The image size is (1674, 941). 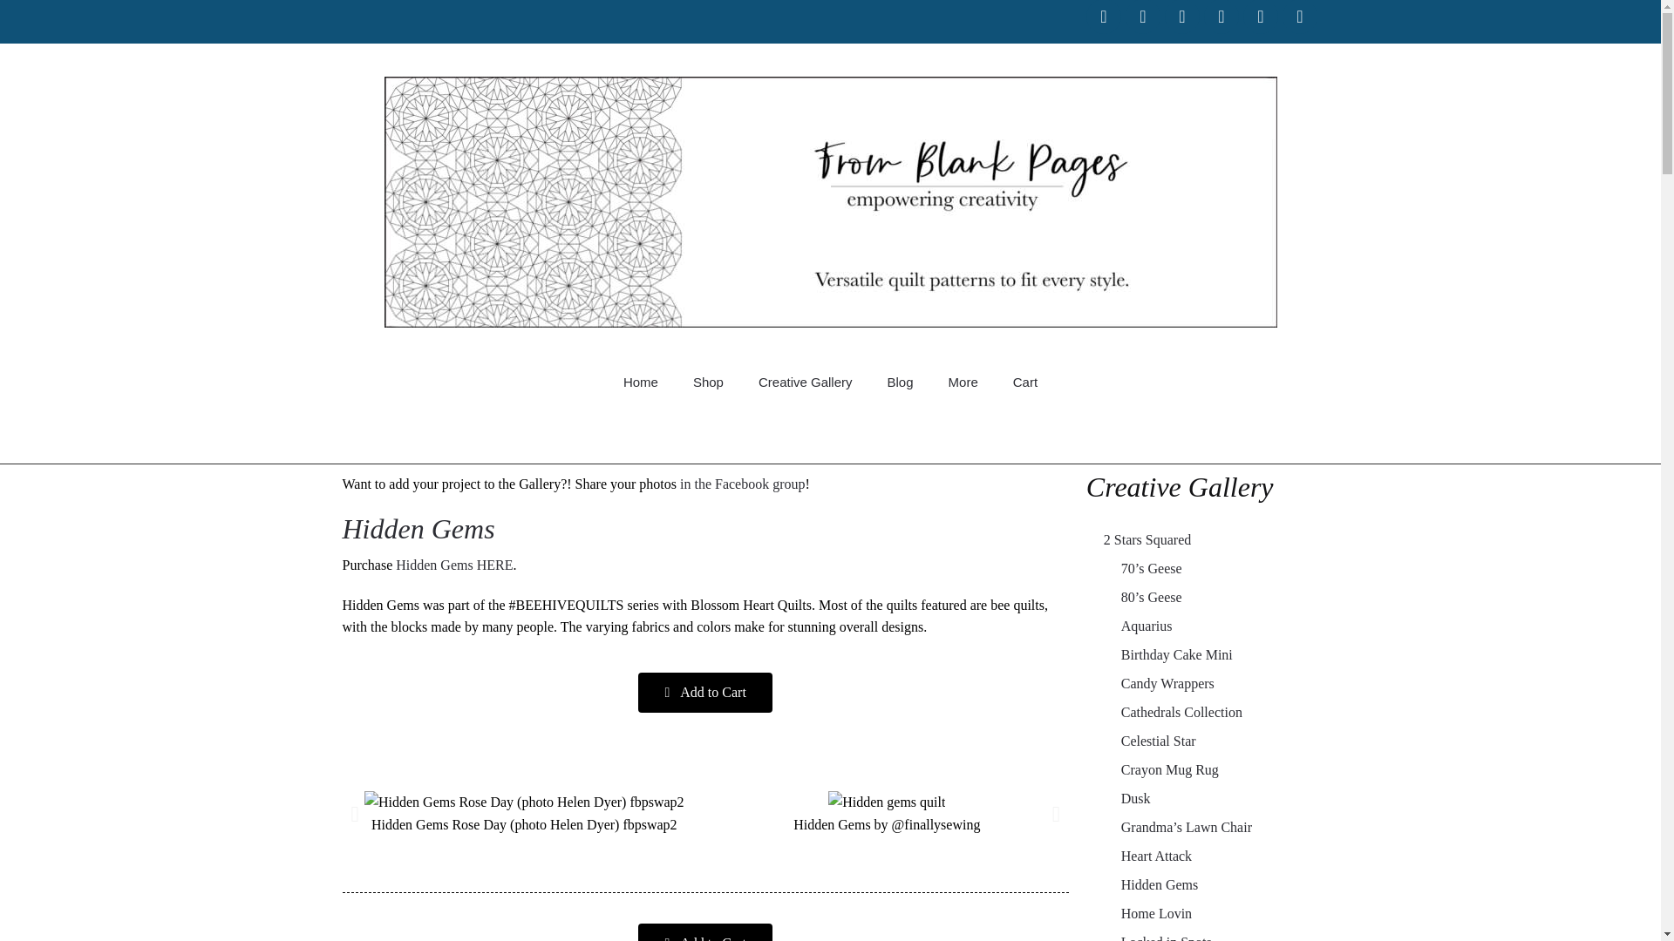 I want to click on More, so click(x=963, y=382).